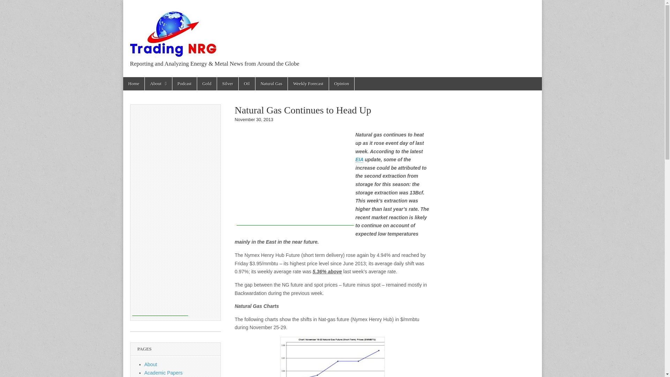 Image resolution: width=670 pixels, height=377 pixels. What do you see at coordinates (247, 84) in the screenshot?
I see `Oil` at bounding box center [247, 84].